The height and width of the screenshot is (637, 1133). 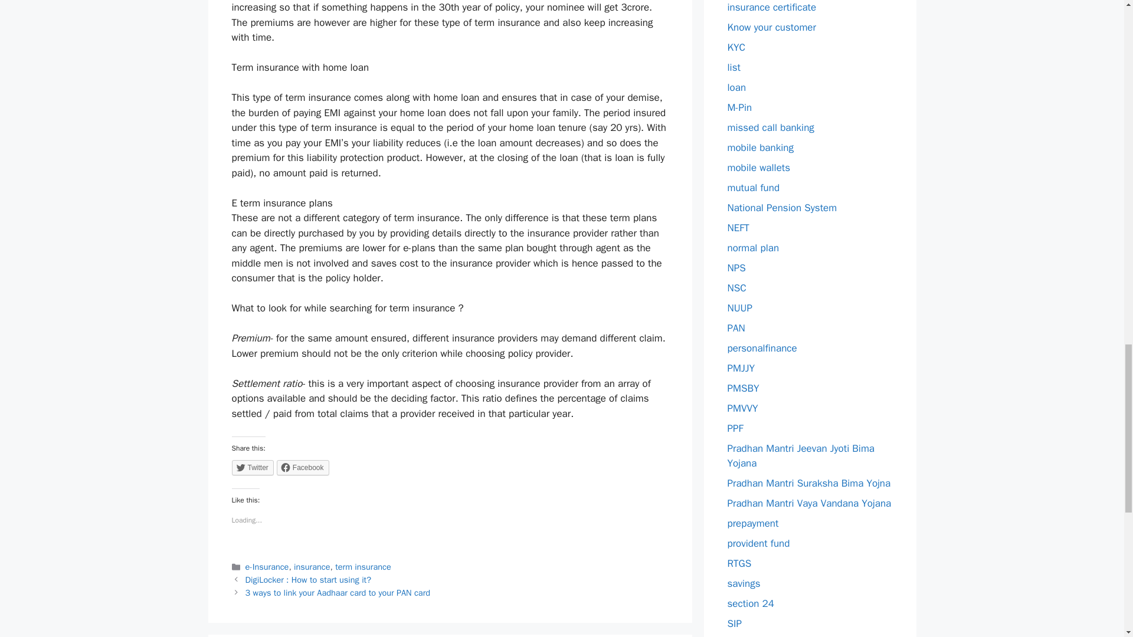 What do you see at coordinates (308, 580) in the screenshot?
I see `Previous` at bounding box center [308, 580].